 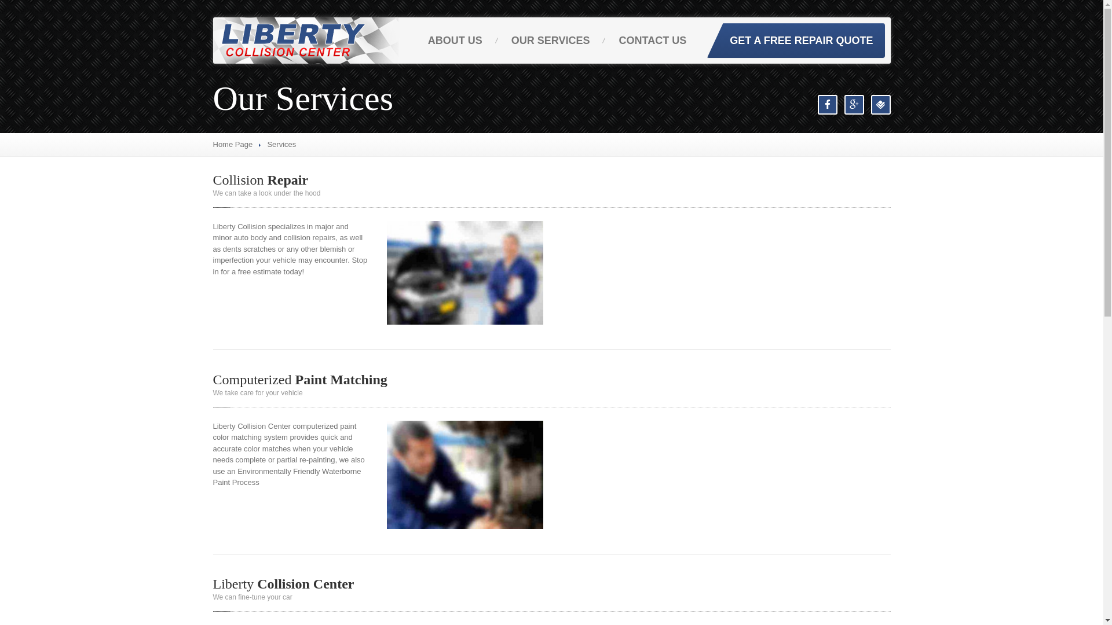 What do you see at coordinates (261, 180) in the screenshot?
I see `Collision Repair` at bounding box center [261, 180].